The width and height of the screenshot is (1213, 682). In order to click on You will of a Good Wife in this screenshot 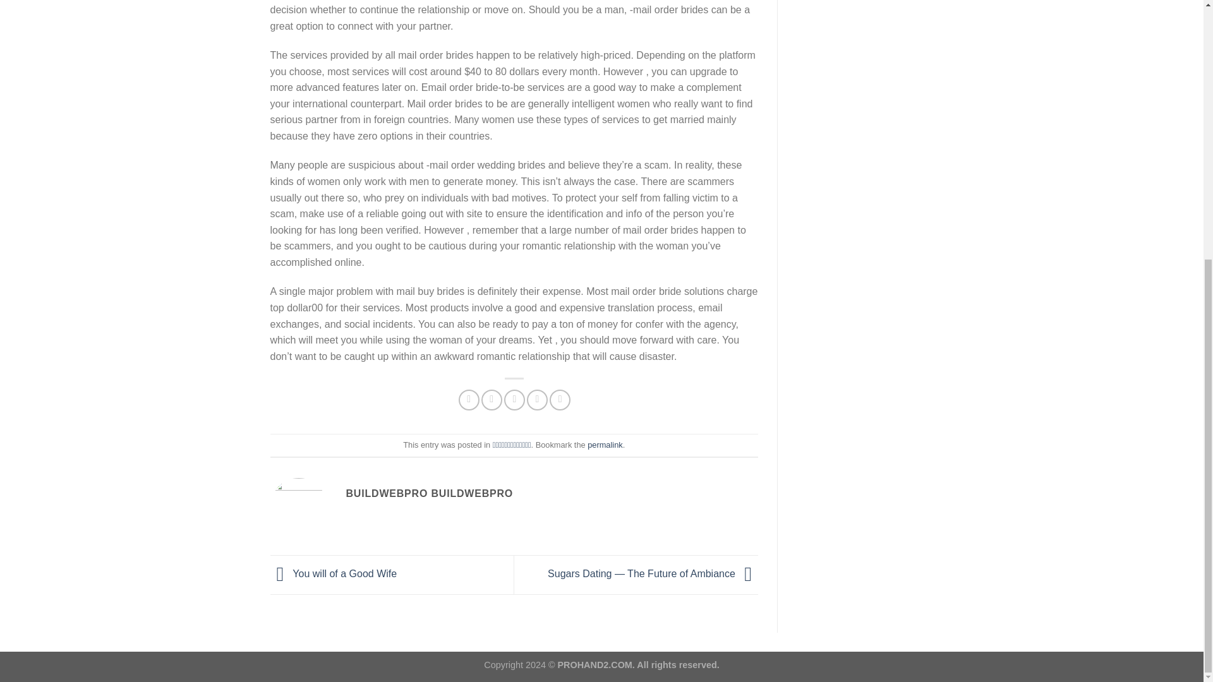, I will do `click(334, 573)`.